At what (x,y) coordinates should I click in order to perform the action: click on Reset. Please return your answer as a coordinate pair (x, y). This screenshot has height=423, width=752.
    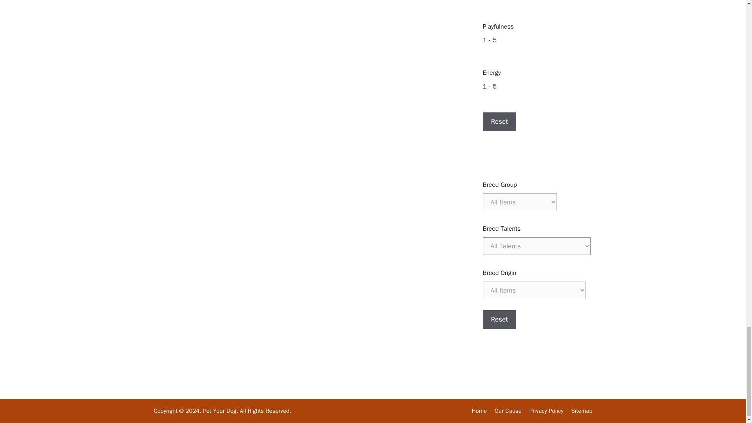
    Looking at the image, I should click on (499, 320).